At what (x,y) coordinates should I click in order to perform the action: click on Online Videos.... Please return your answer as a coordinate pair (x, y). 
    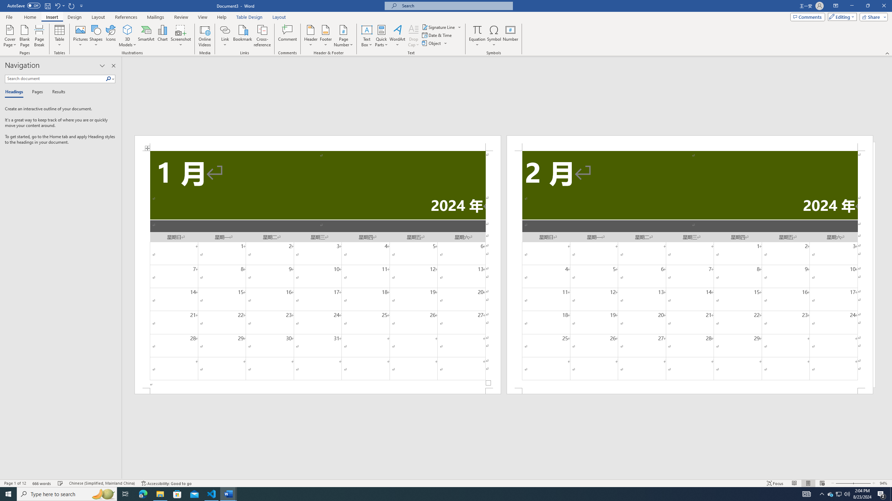
    Looking at the image, I should click on (205, 36).